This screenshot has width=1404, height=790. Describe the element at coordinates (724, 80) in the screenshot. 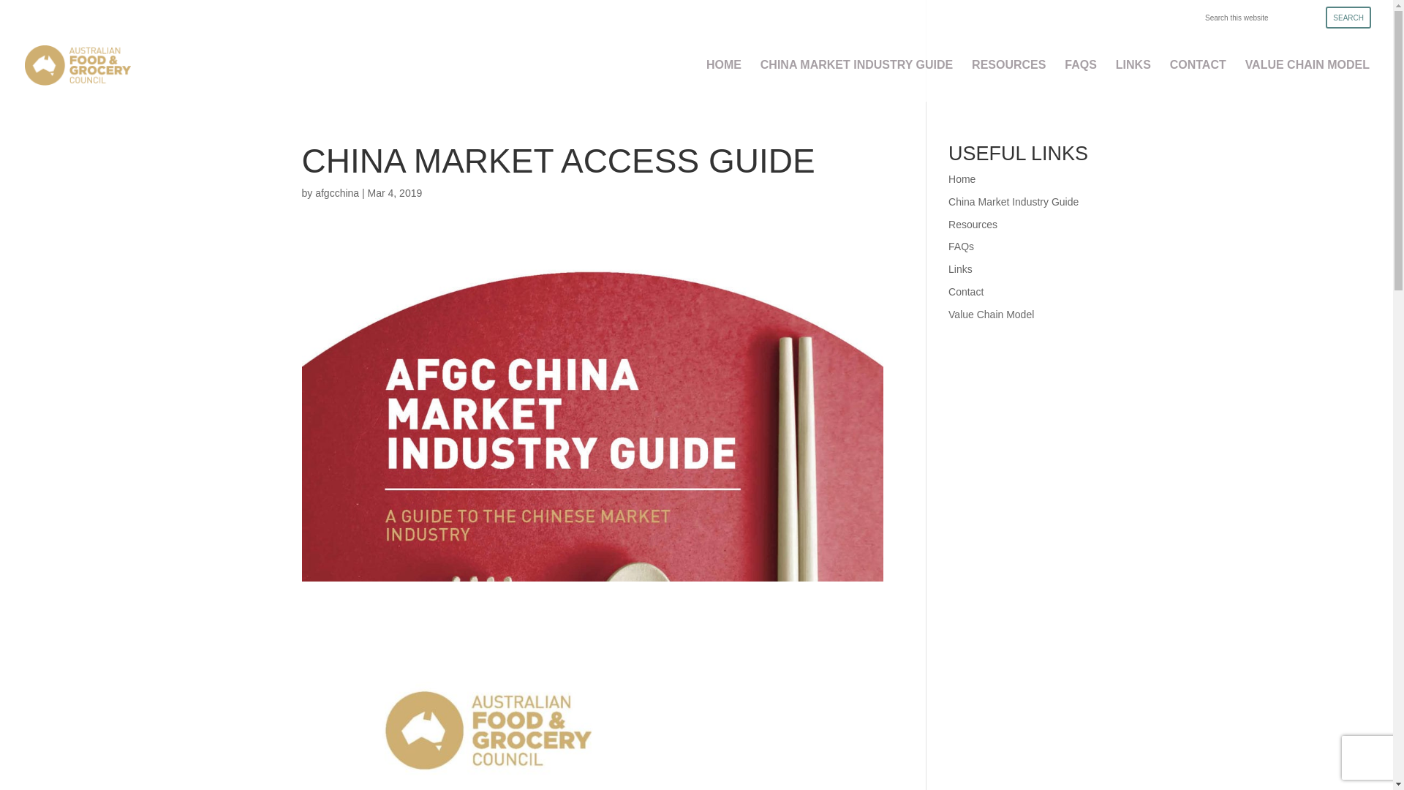

I see `HOME` at that location.